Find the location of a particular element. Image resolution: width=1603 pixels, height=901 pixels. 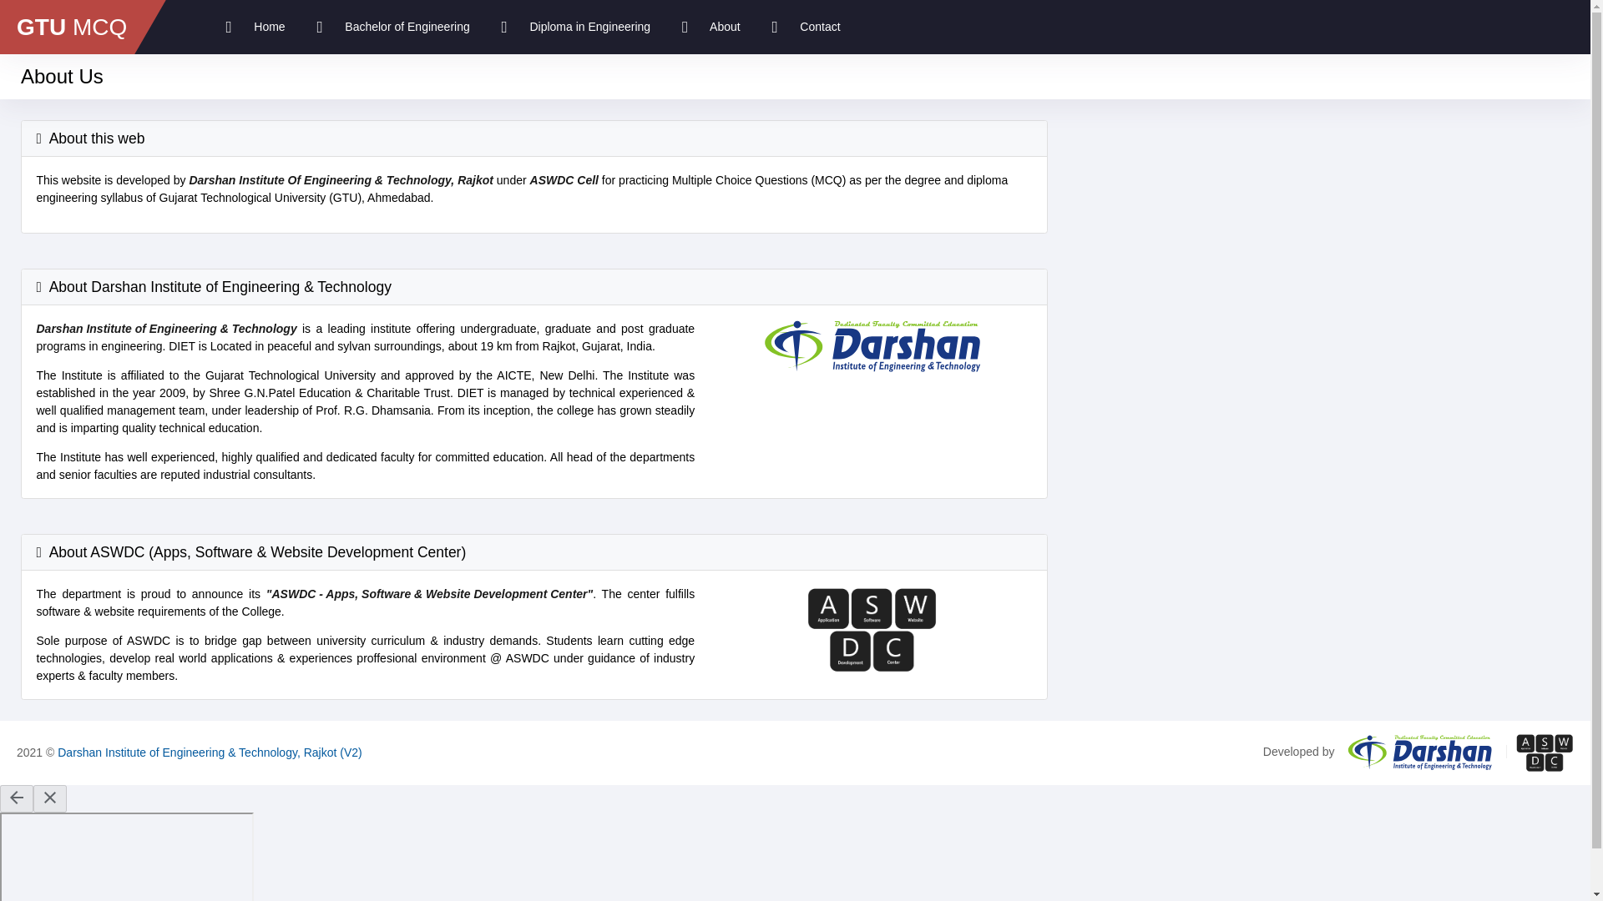

GTU MCQ is located at coordinates (75, 27).